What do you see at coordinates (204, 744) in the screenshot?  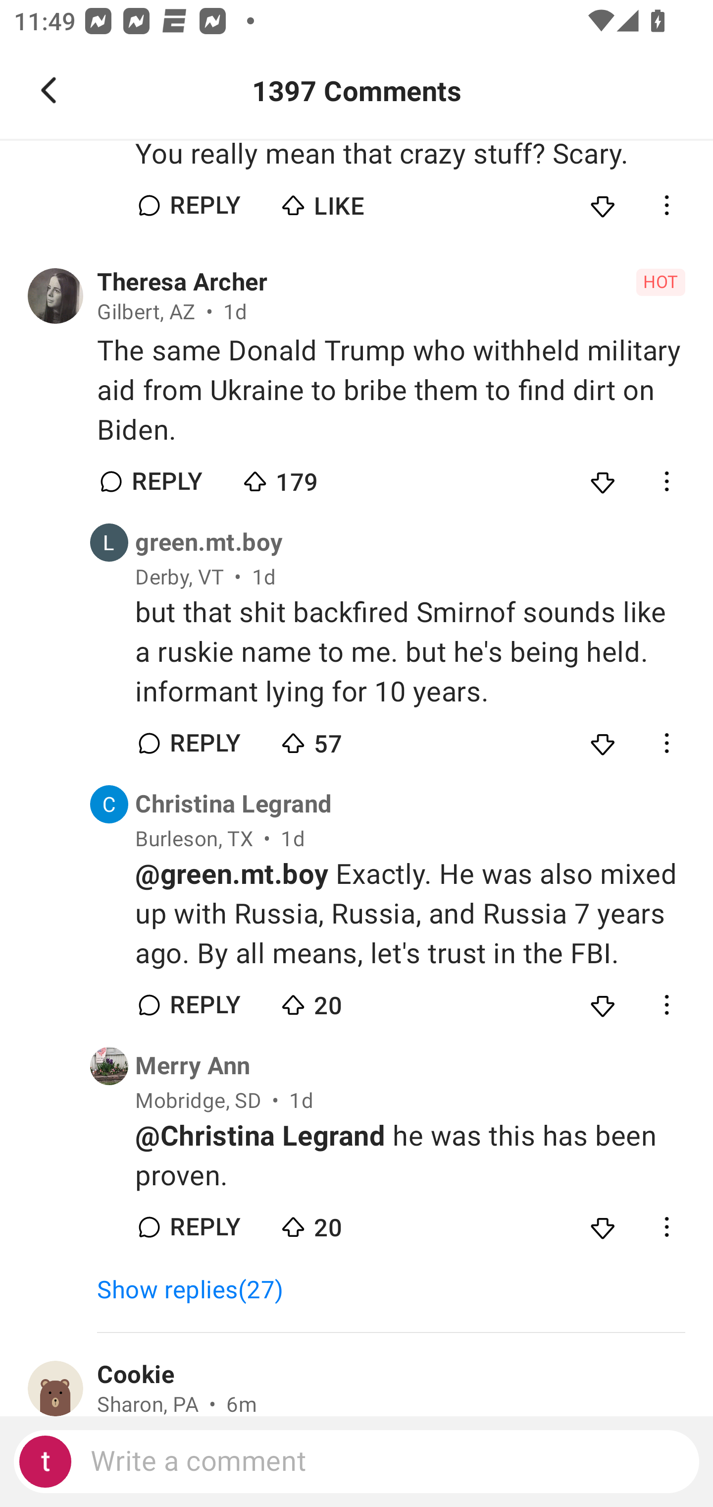 I see `REPLY` at bounding box center [204, 744].